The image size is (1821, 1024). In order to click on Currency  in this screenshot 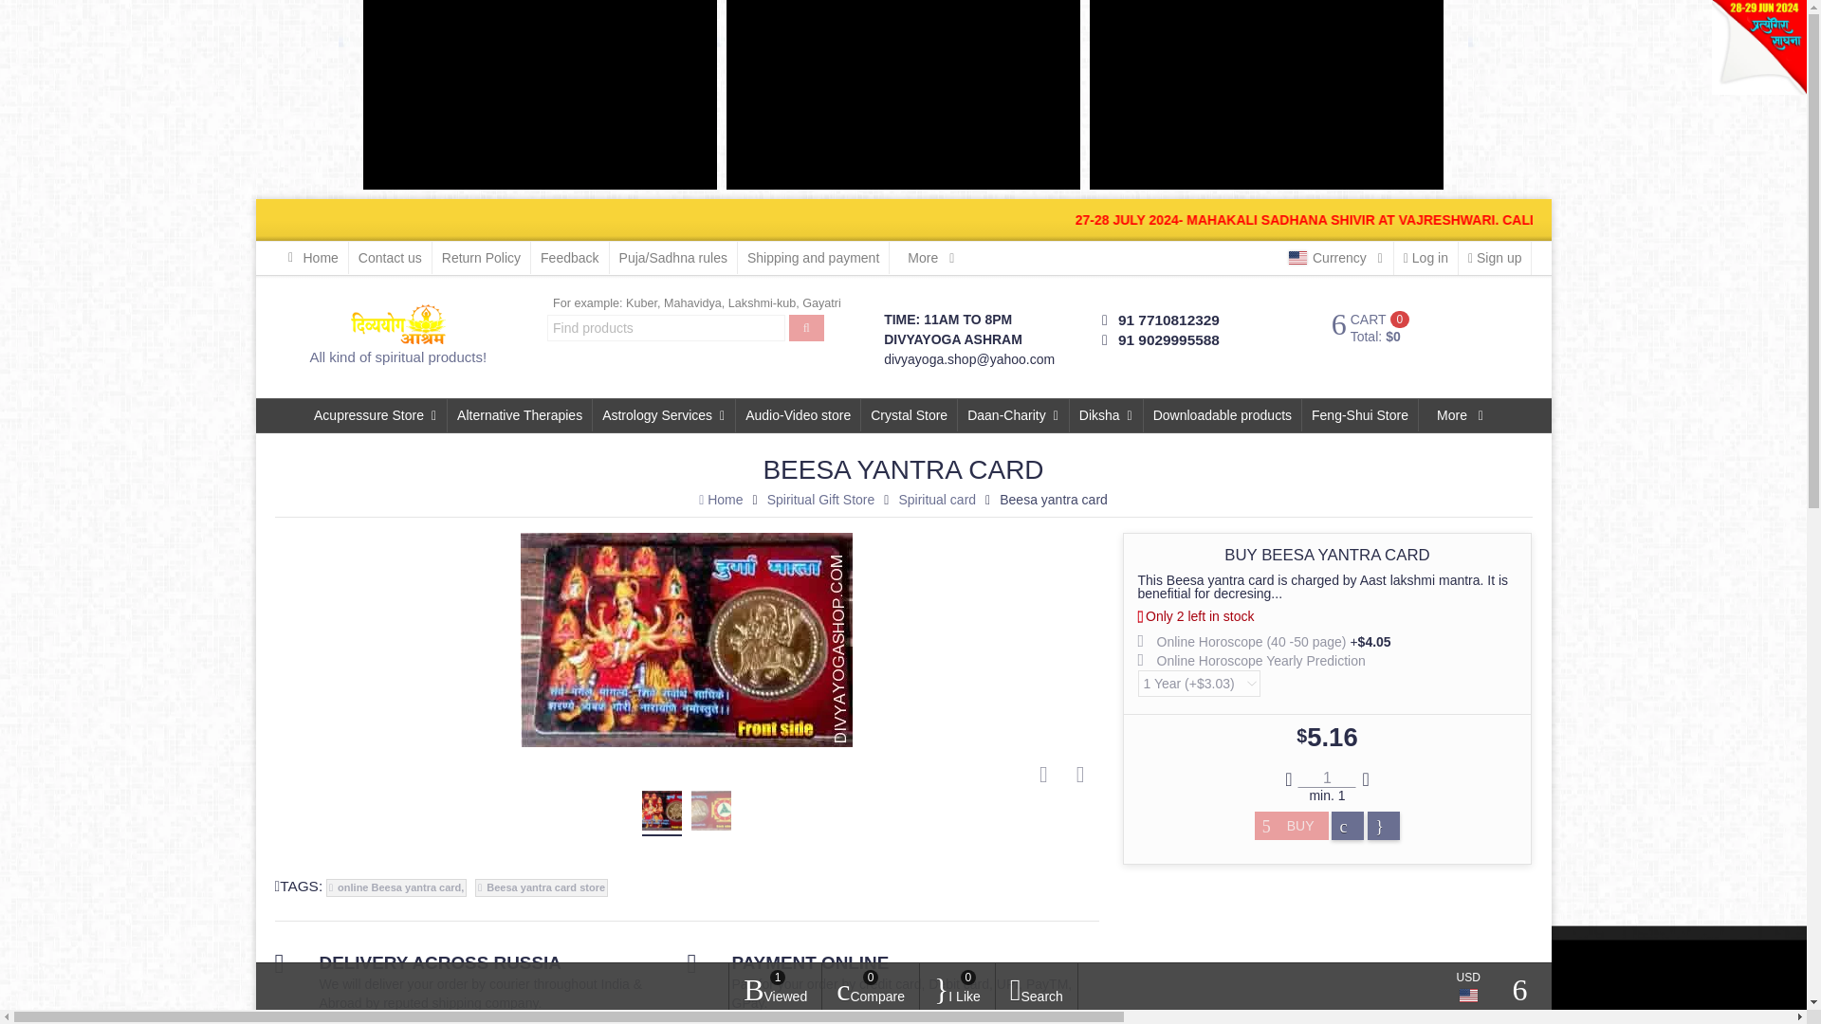, I will do `click(1337, 258)`.